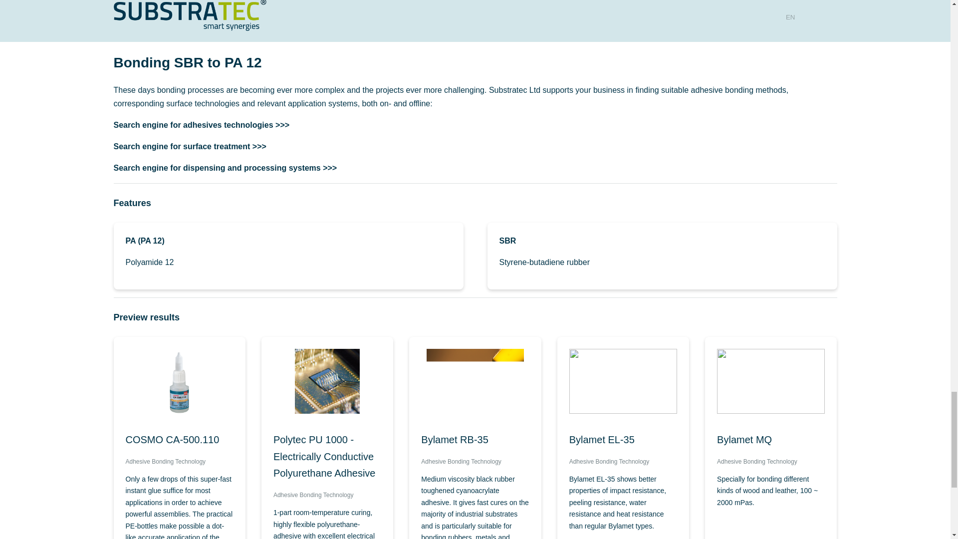 The width and height of the screenshot is (958, 539). What do you see at coordinates (623, 440) in the screenshot?
I see `Bylamet EL-35` at bounding box center [623, 440].